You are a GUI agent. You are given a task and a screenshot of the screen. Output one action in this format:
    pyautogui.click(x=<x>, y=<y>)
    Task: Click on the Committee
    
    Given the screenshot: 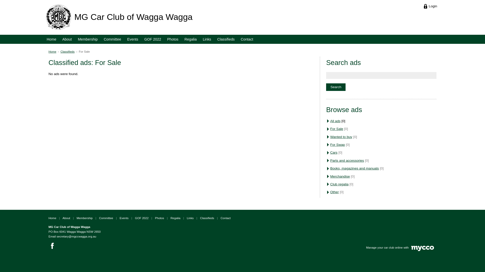 What is the action you would take?
    pyautogui.click(x=106, y=218)
    